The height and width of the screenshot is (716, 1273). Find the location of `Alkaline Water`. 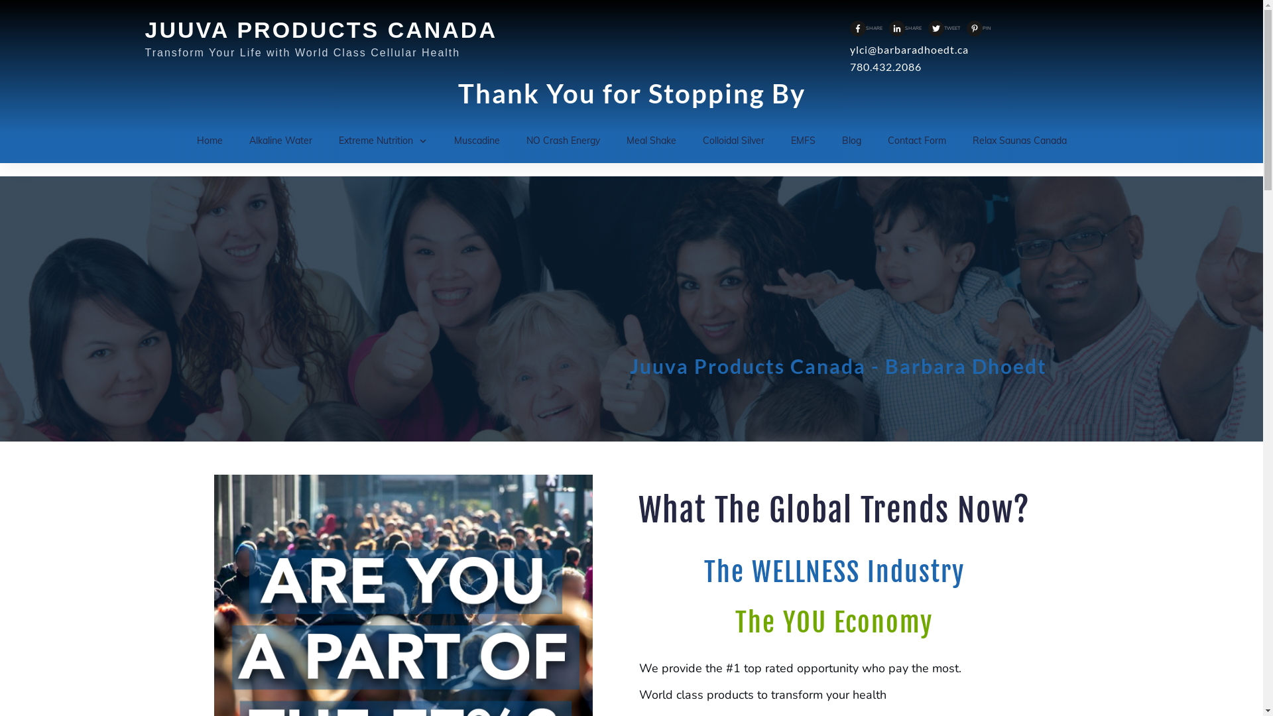

Alkaline Water is located at coordinates (281, 141).